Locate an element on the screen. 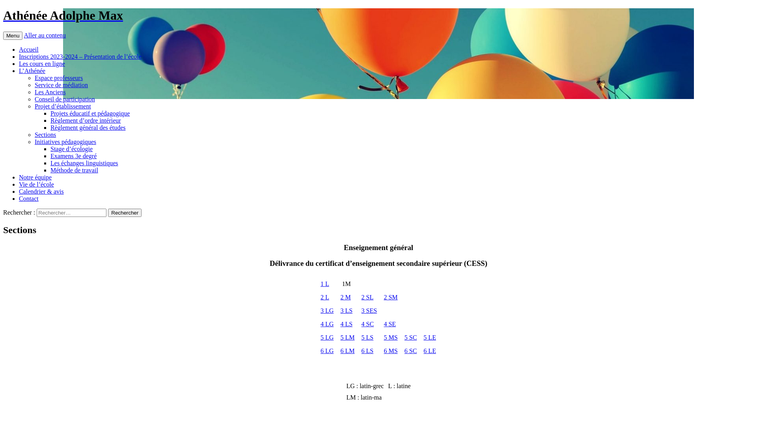 The image size is (757, 426). 2 L is located at coordinates (325, 297).